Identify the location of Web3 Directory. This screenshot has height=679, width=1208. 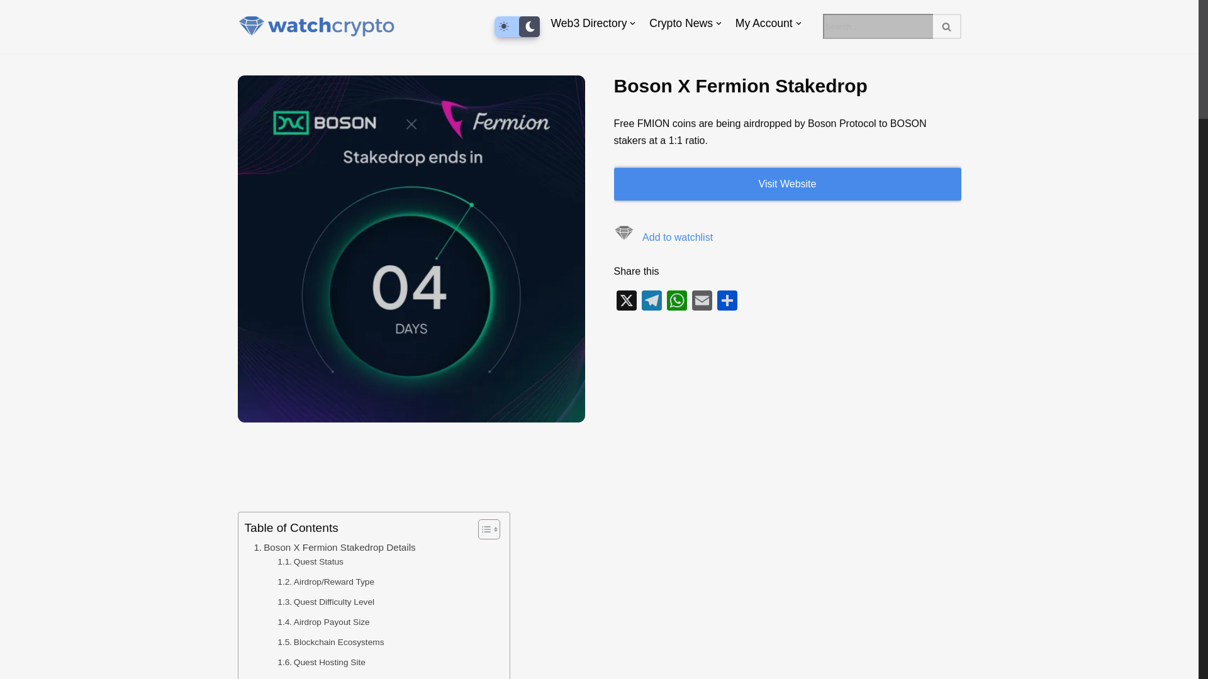
(589, 23).